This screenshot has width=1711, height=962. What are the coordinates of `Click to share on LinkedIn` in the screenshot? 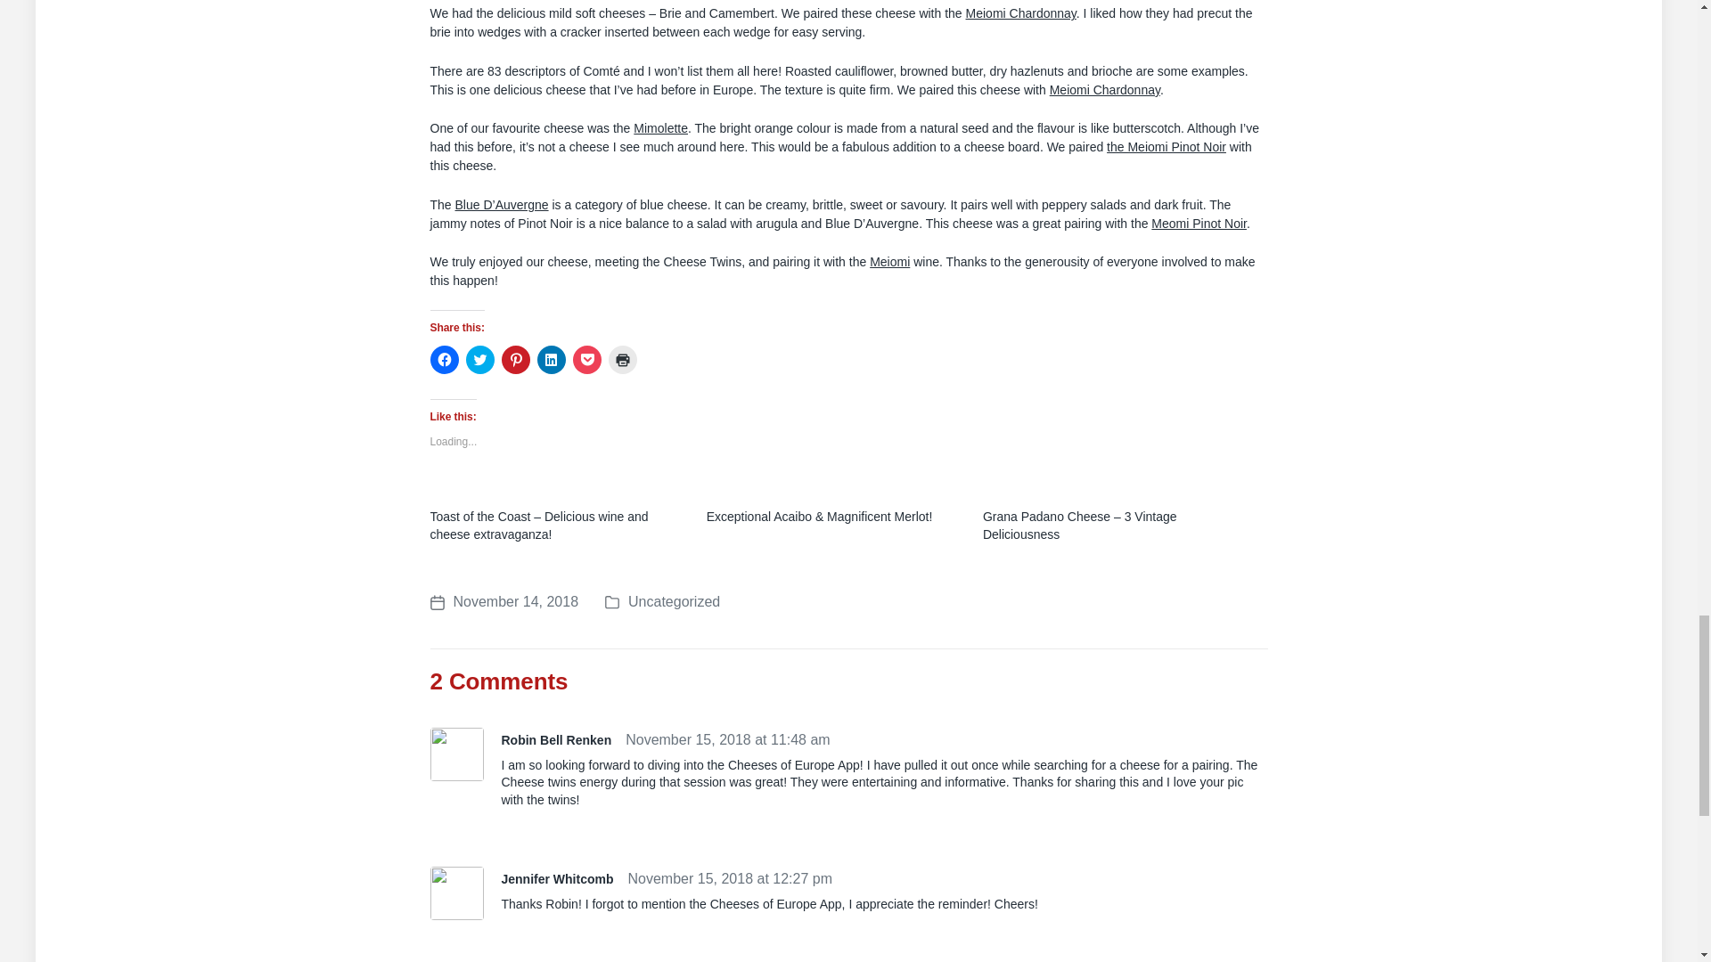 It's located at (551, 360).